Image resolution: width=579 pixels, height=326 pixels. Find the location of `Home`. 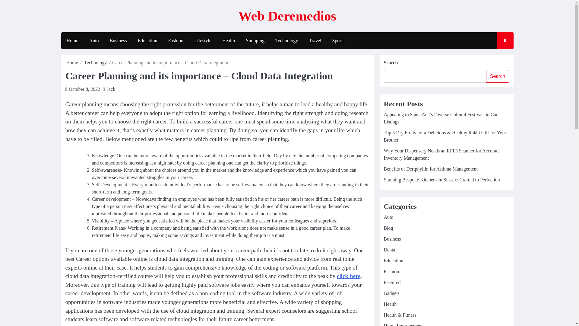

Home is located at coordinates (72, 62).